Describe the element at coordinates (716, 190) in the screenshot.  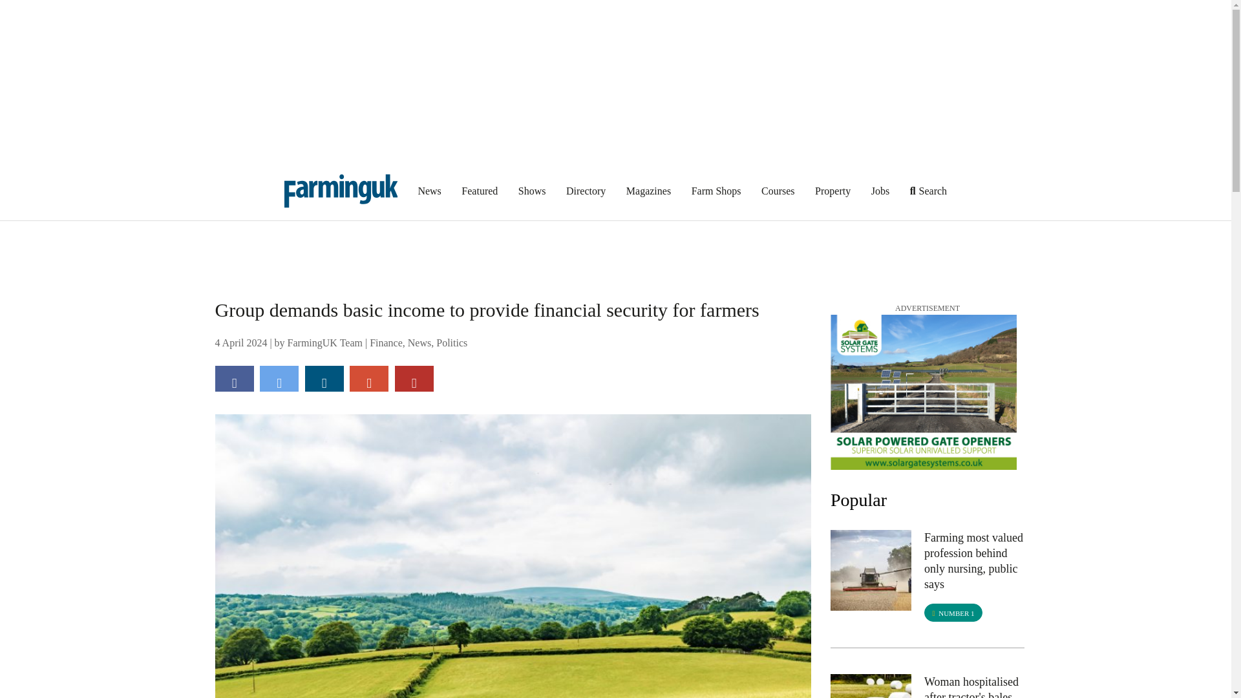
I see `Farm Shops` at that location.